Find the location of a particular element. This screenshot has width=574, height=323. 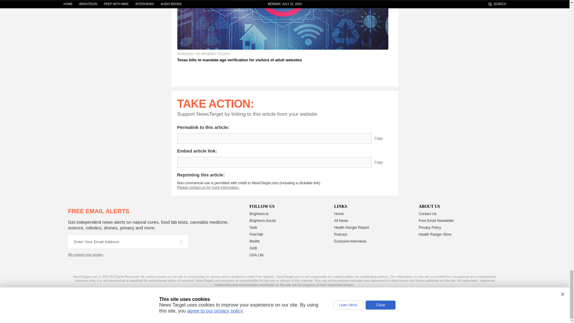

Continue is located at coordinates (181, 242).